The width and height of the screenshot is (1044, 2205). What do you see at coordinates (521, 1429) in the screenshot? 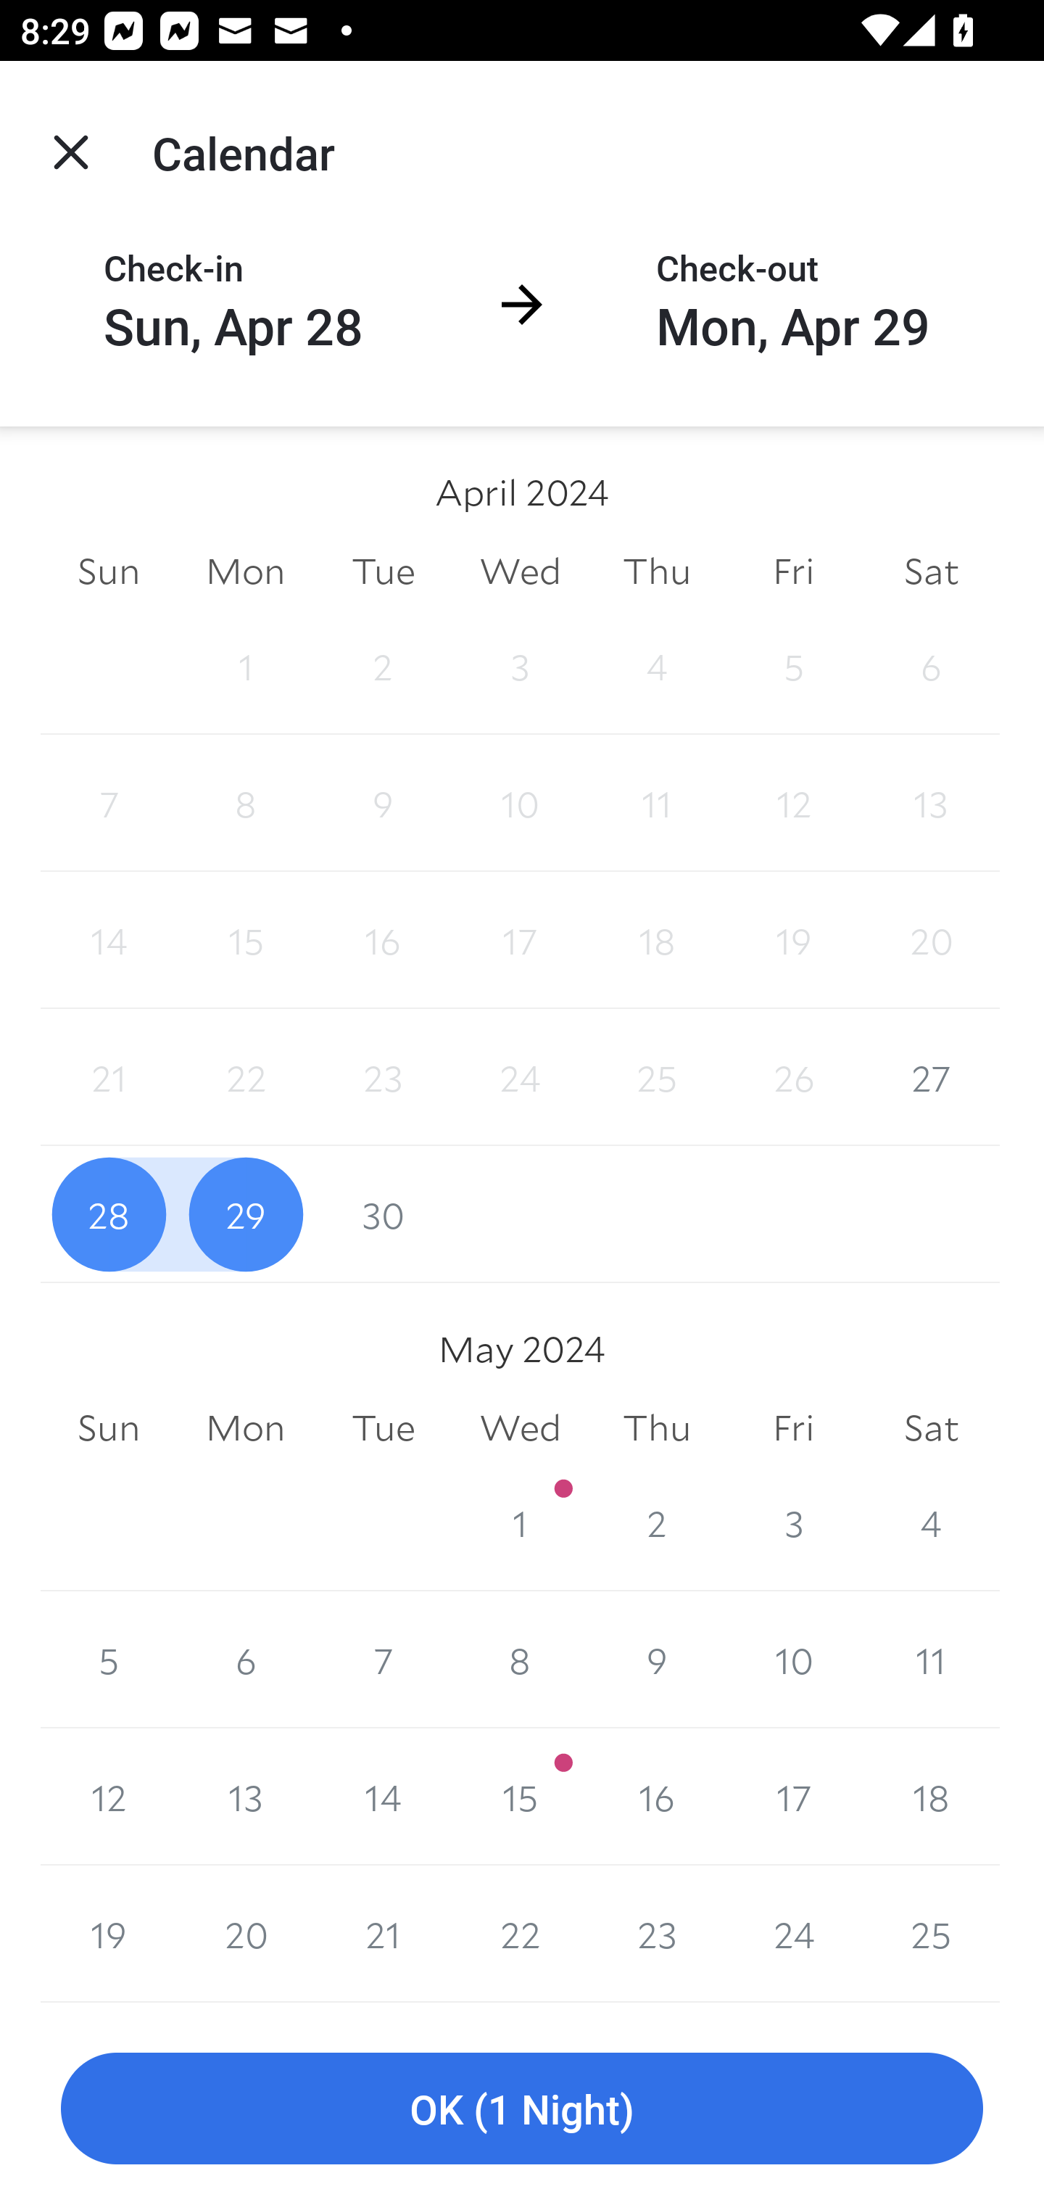
I see `Wed` at bounding box center [521, 1429].